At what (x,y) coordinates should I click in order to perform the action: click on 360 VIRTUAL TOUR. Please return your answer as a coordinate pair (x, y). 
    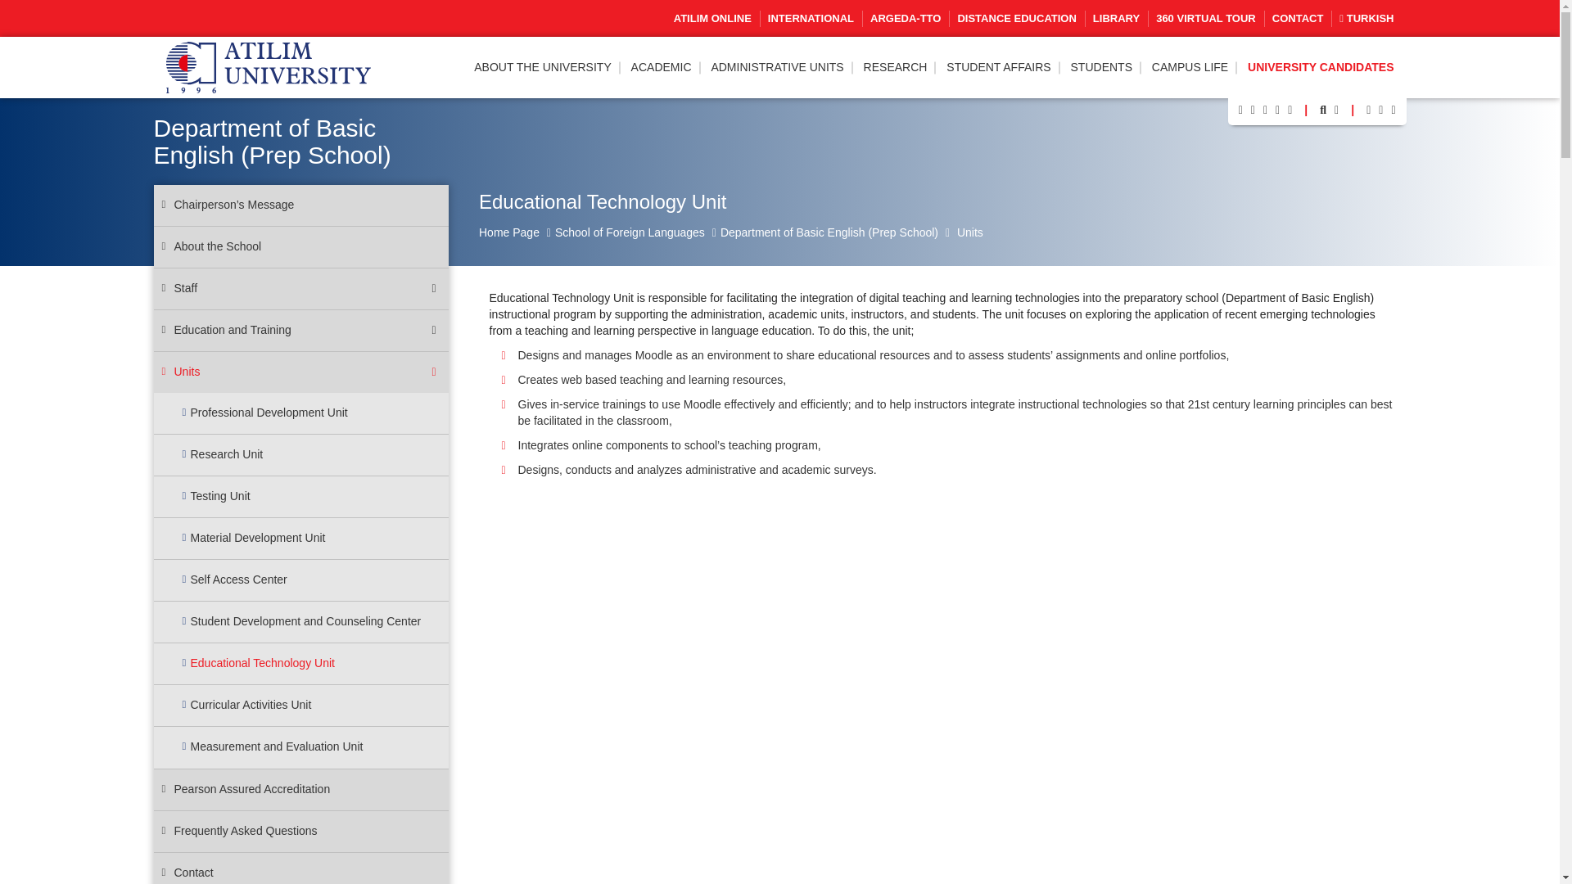
    Looking at the image, I should click on (1205, 18).